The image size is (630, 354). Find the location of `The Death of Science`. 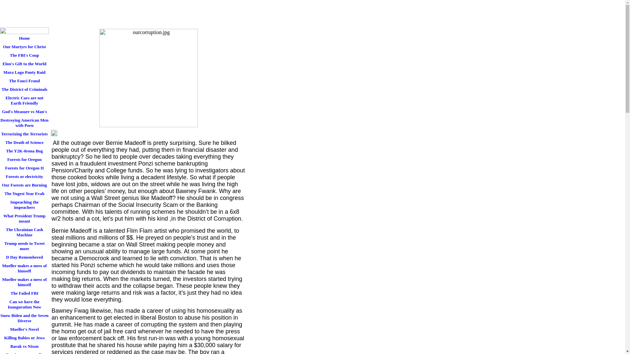

The Death of Science is located at coordinates (24, 143).